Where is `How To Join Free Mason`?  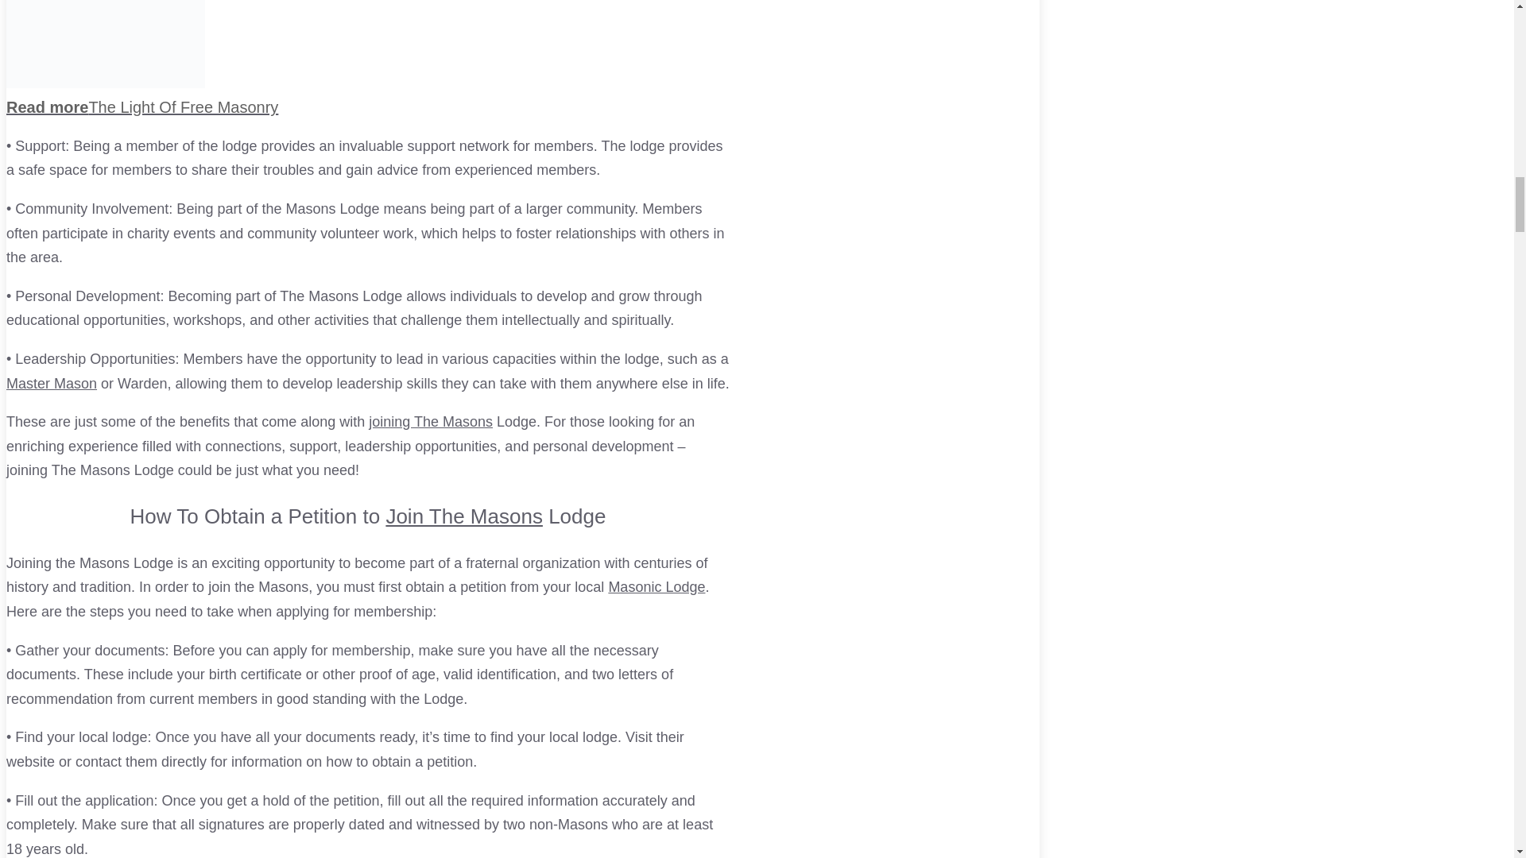
How To Join Free Mason is located at coordinates (431, 421).